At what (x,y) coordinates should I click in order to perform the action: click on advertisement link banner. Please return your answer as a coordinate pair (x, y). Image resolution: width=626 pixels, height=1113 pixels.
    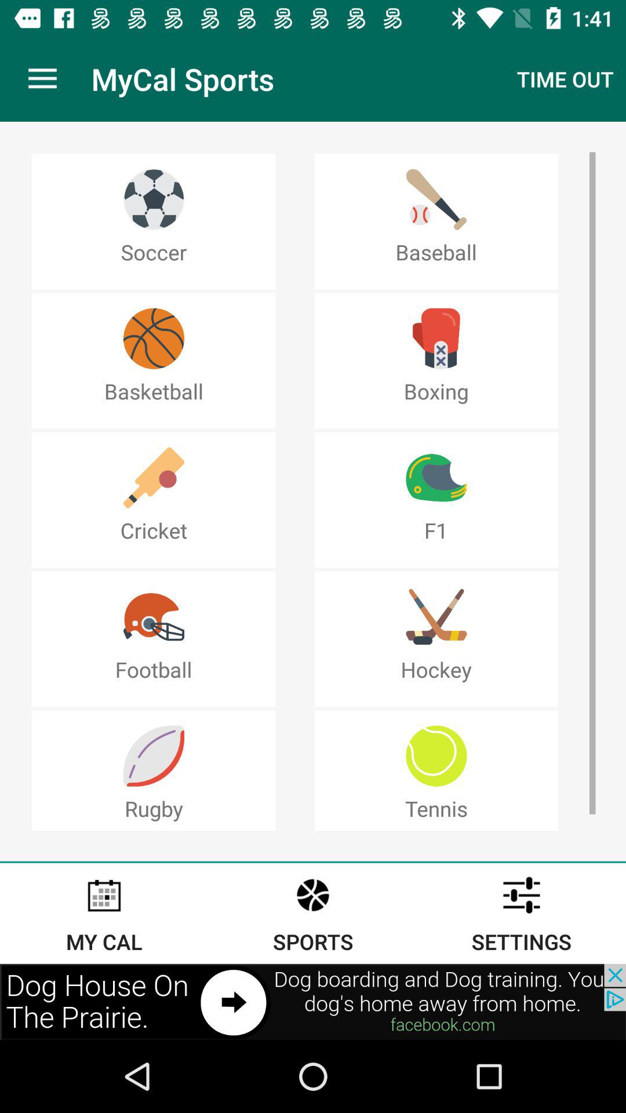
    Looking at the image, I should click on (313, 1002).